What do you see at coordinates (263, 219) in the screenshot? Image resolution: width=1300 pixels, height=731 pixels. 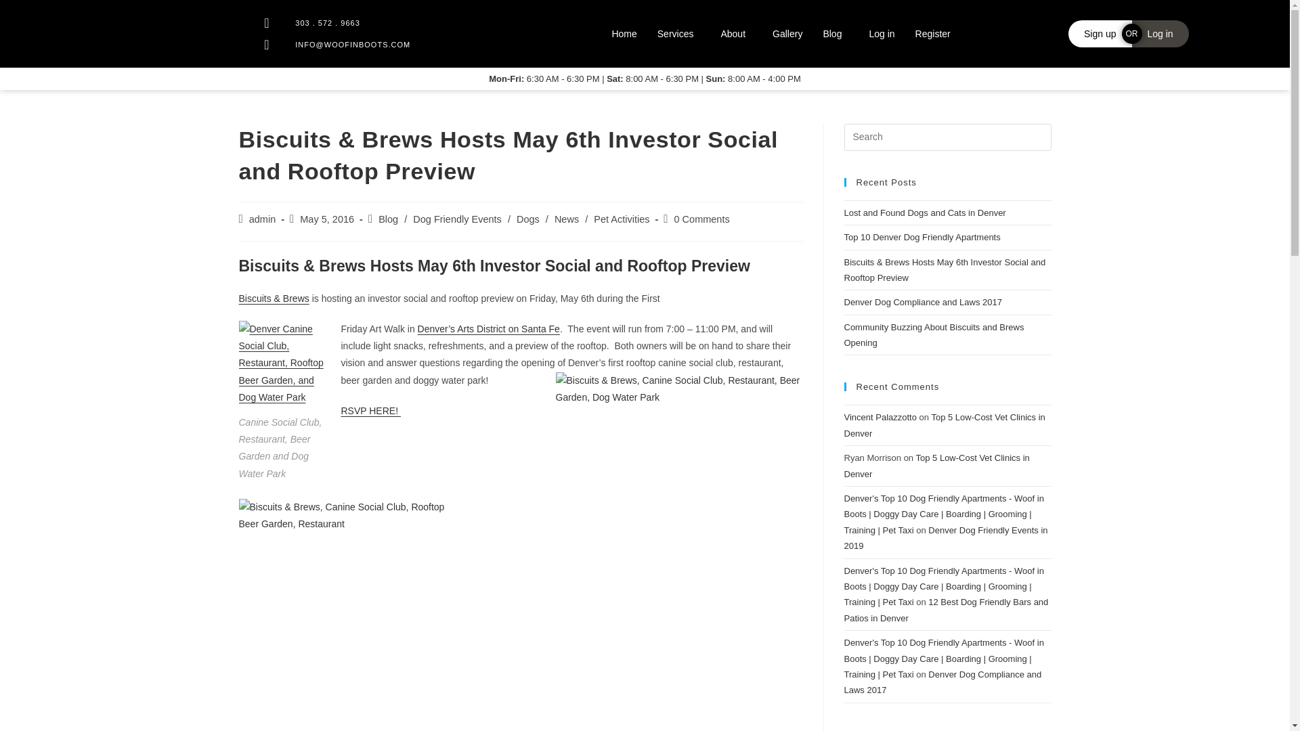 I see `Posts by admin` at bounding box center [263, 219].